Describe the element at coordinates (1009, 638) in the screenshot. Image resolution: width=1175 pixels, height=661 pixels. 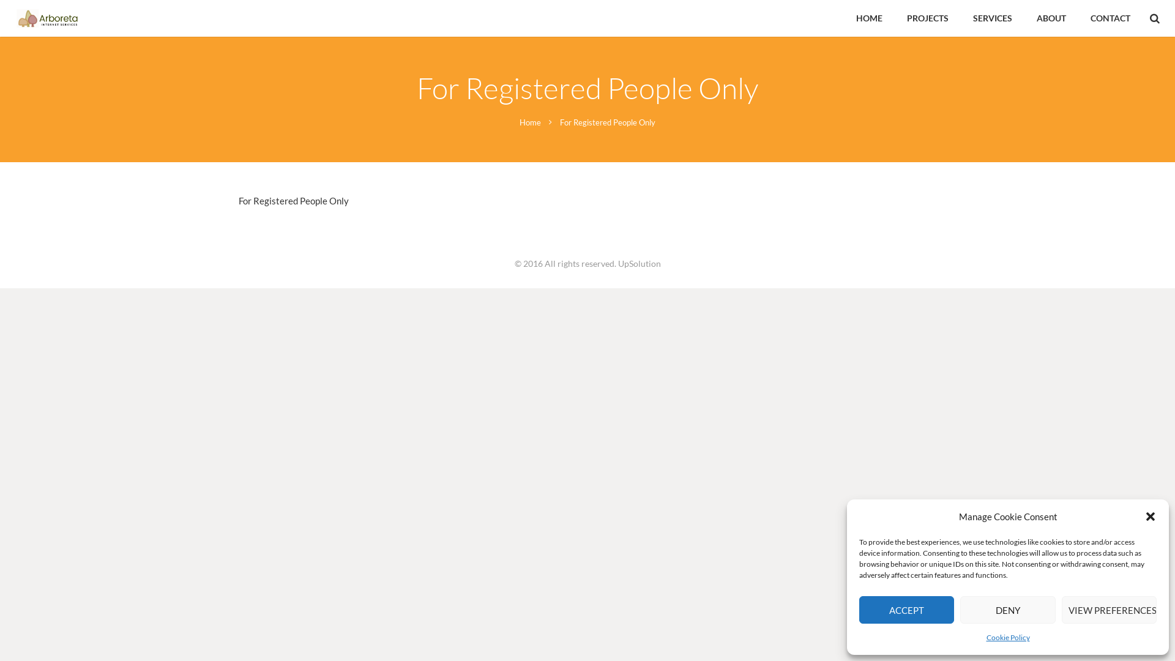
I see `Cookie Policy` at that location.